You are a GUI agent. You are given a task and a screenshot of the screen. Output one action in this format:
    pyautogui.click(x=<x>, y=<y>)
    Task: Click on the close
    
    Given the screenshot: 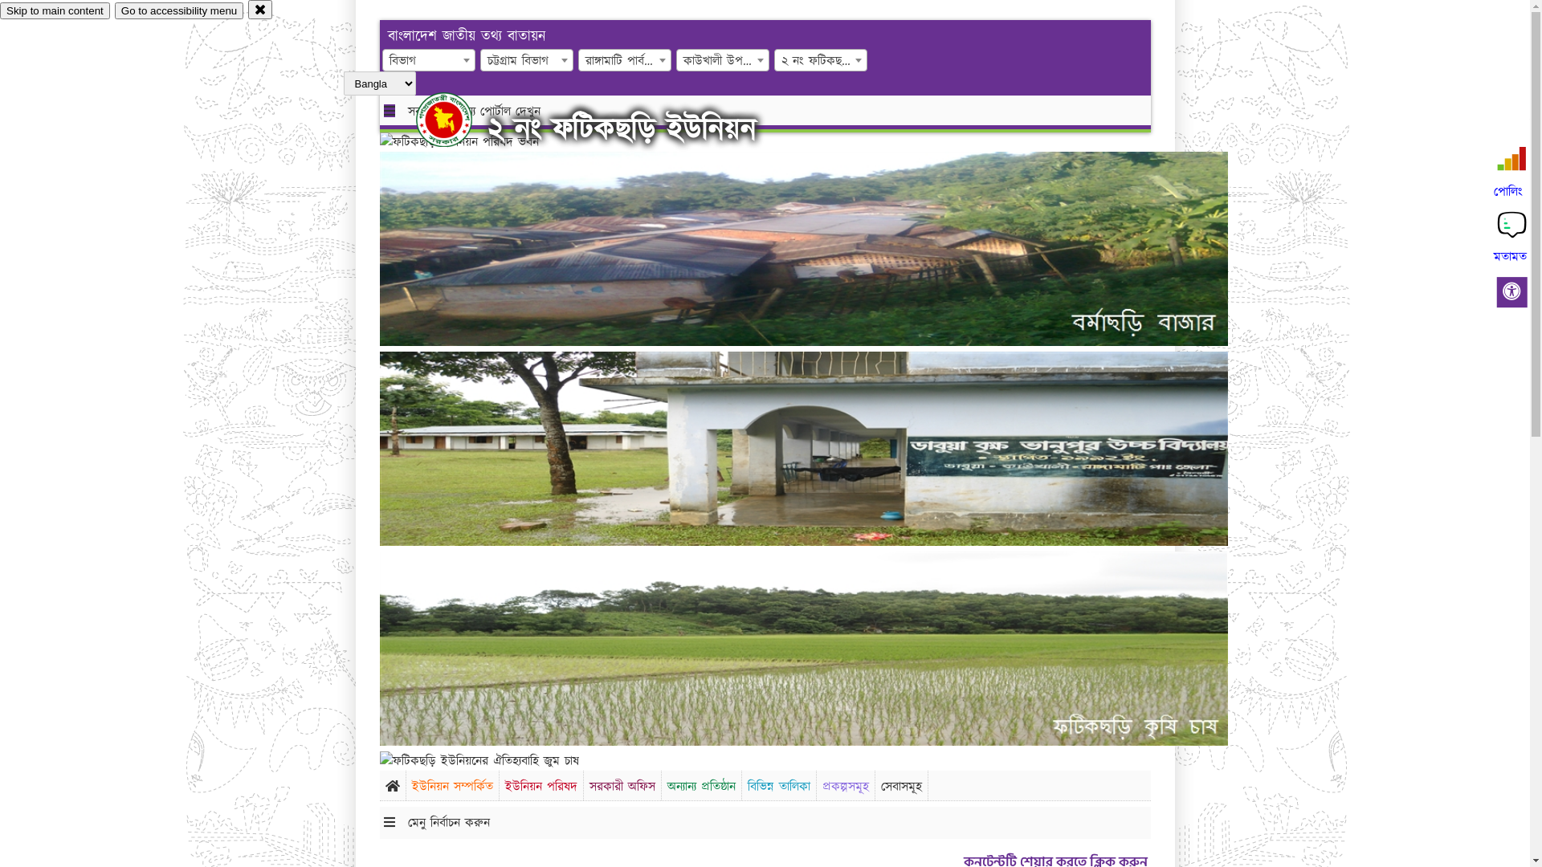 What is the action you would take?
    pyautogui.click(x=260, y=10)
    